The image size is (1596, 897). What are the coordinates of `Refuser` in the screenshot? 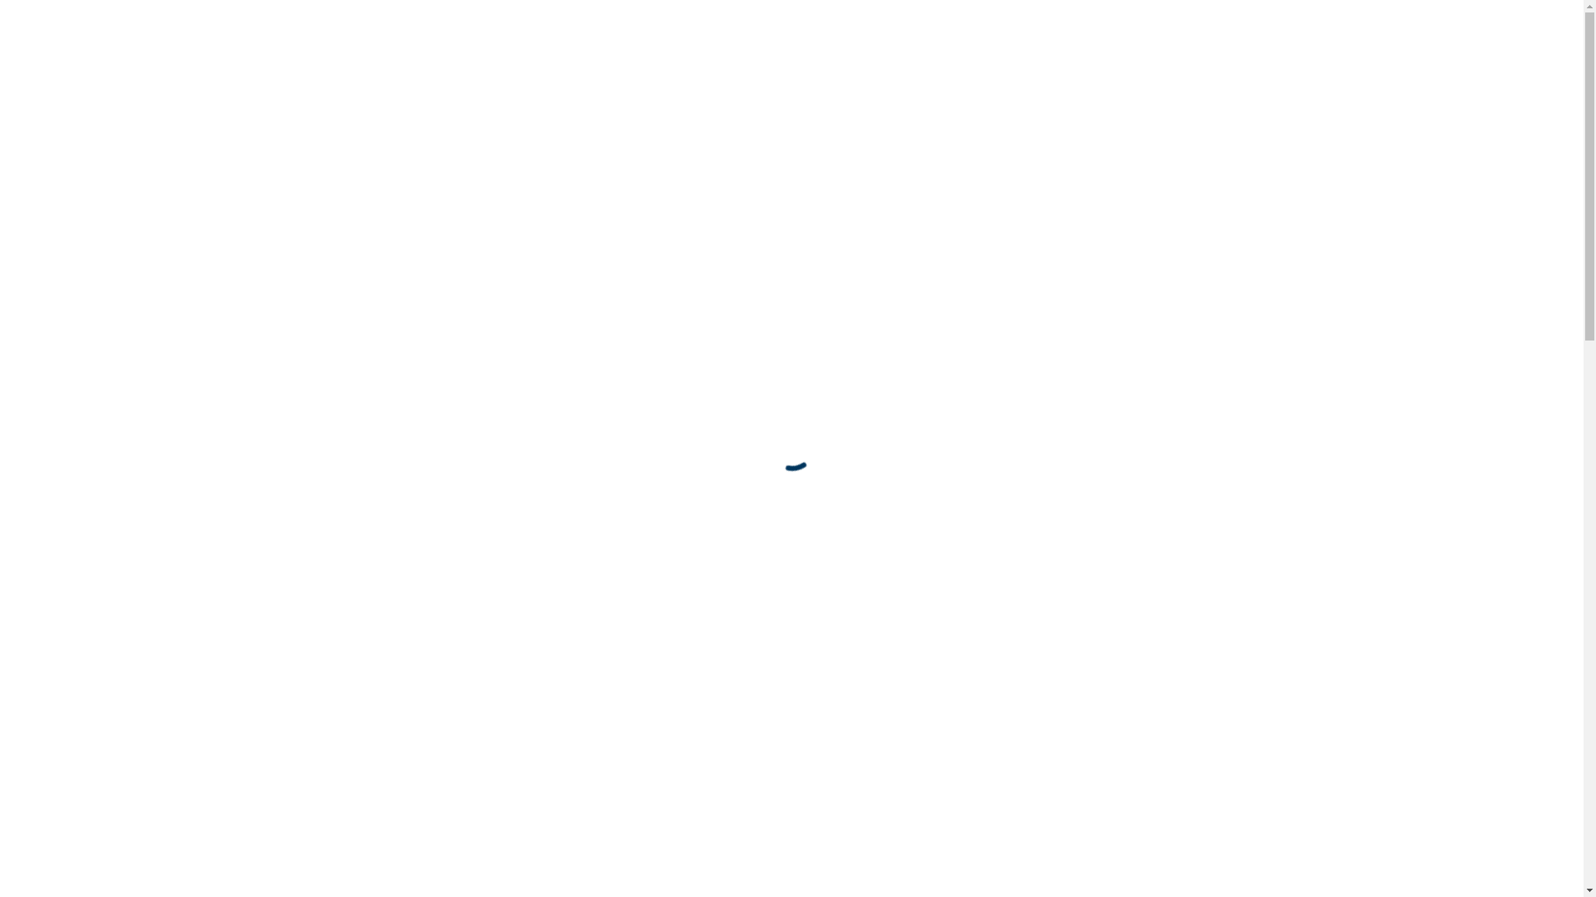 It's located at (1363, 832).